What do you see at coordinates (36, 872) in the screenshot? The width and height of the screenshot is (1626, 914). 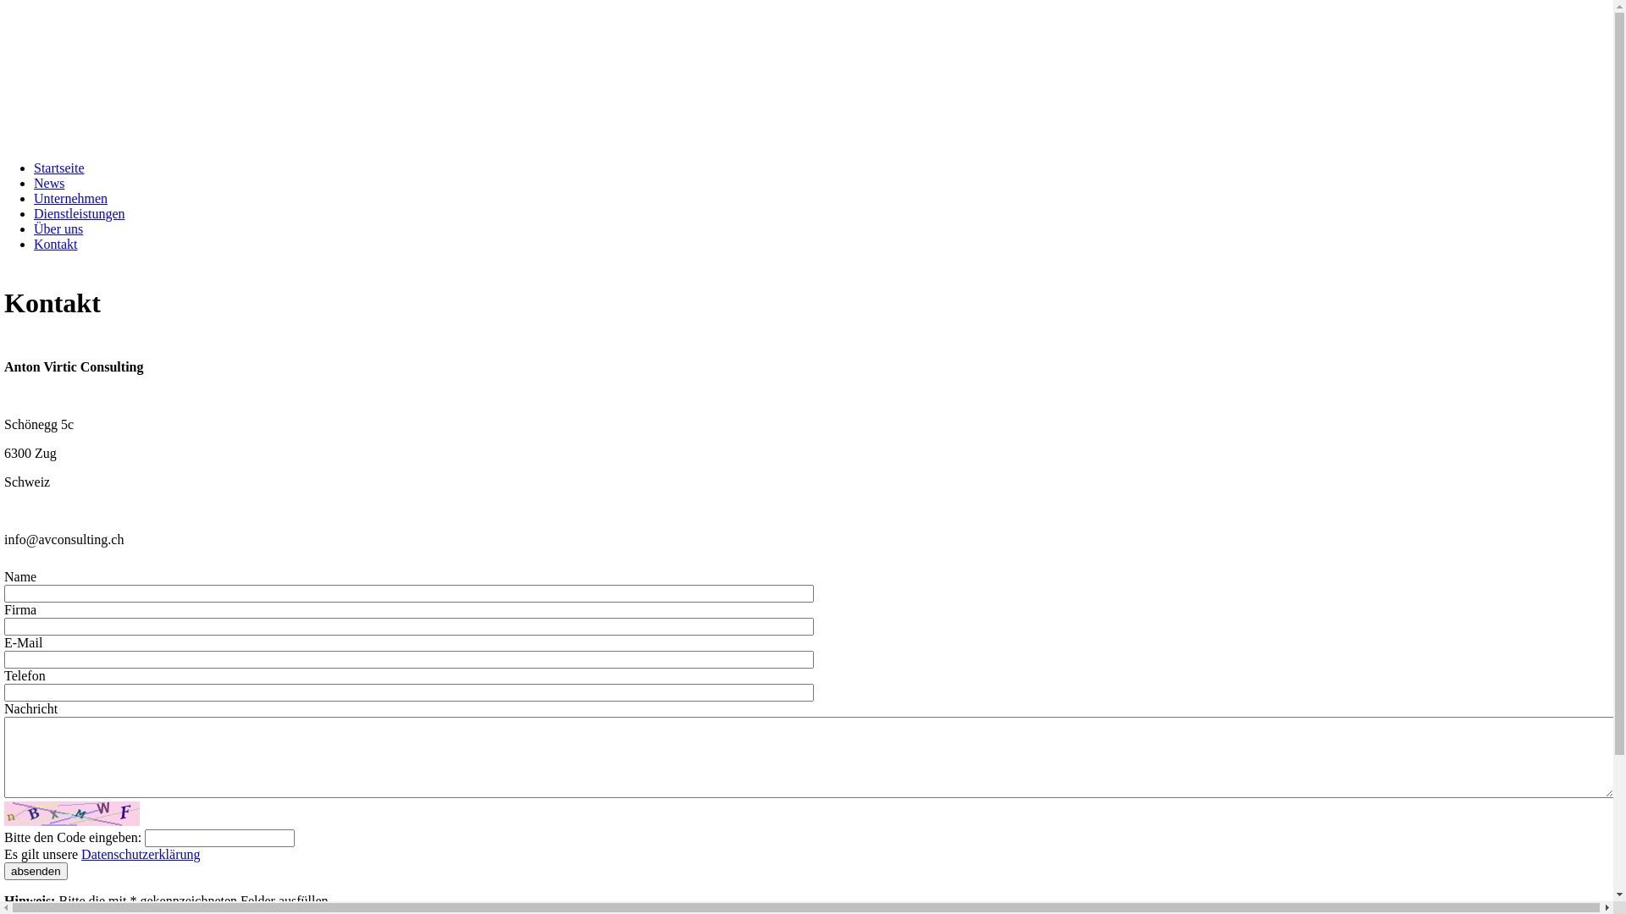 I see `absenden` at bounding box center [36, 872].